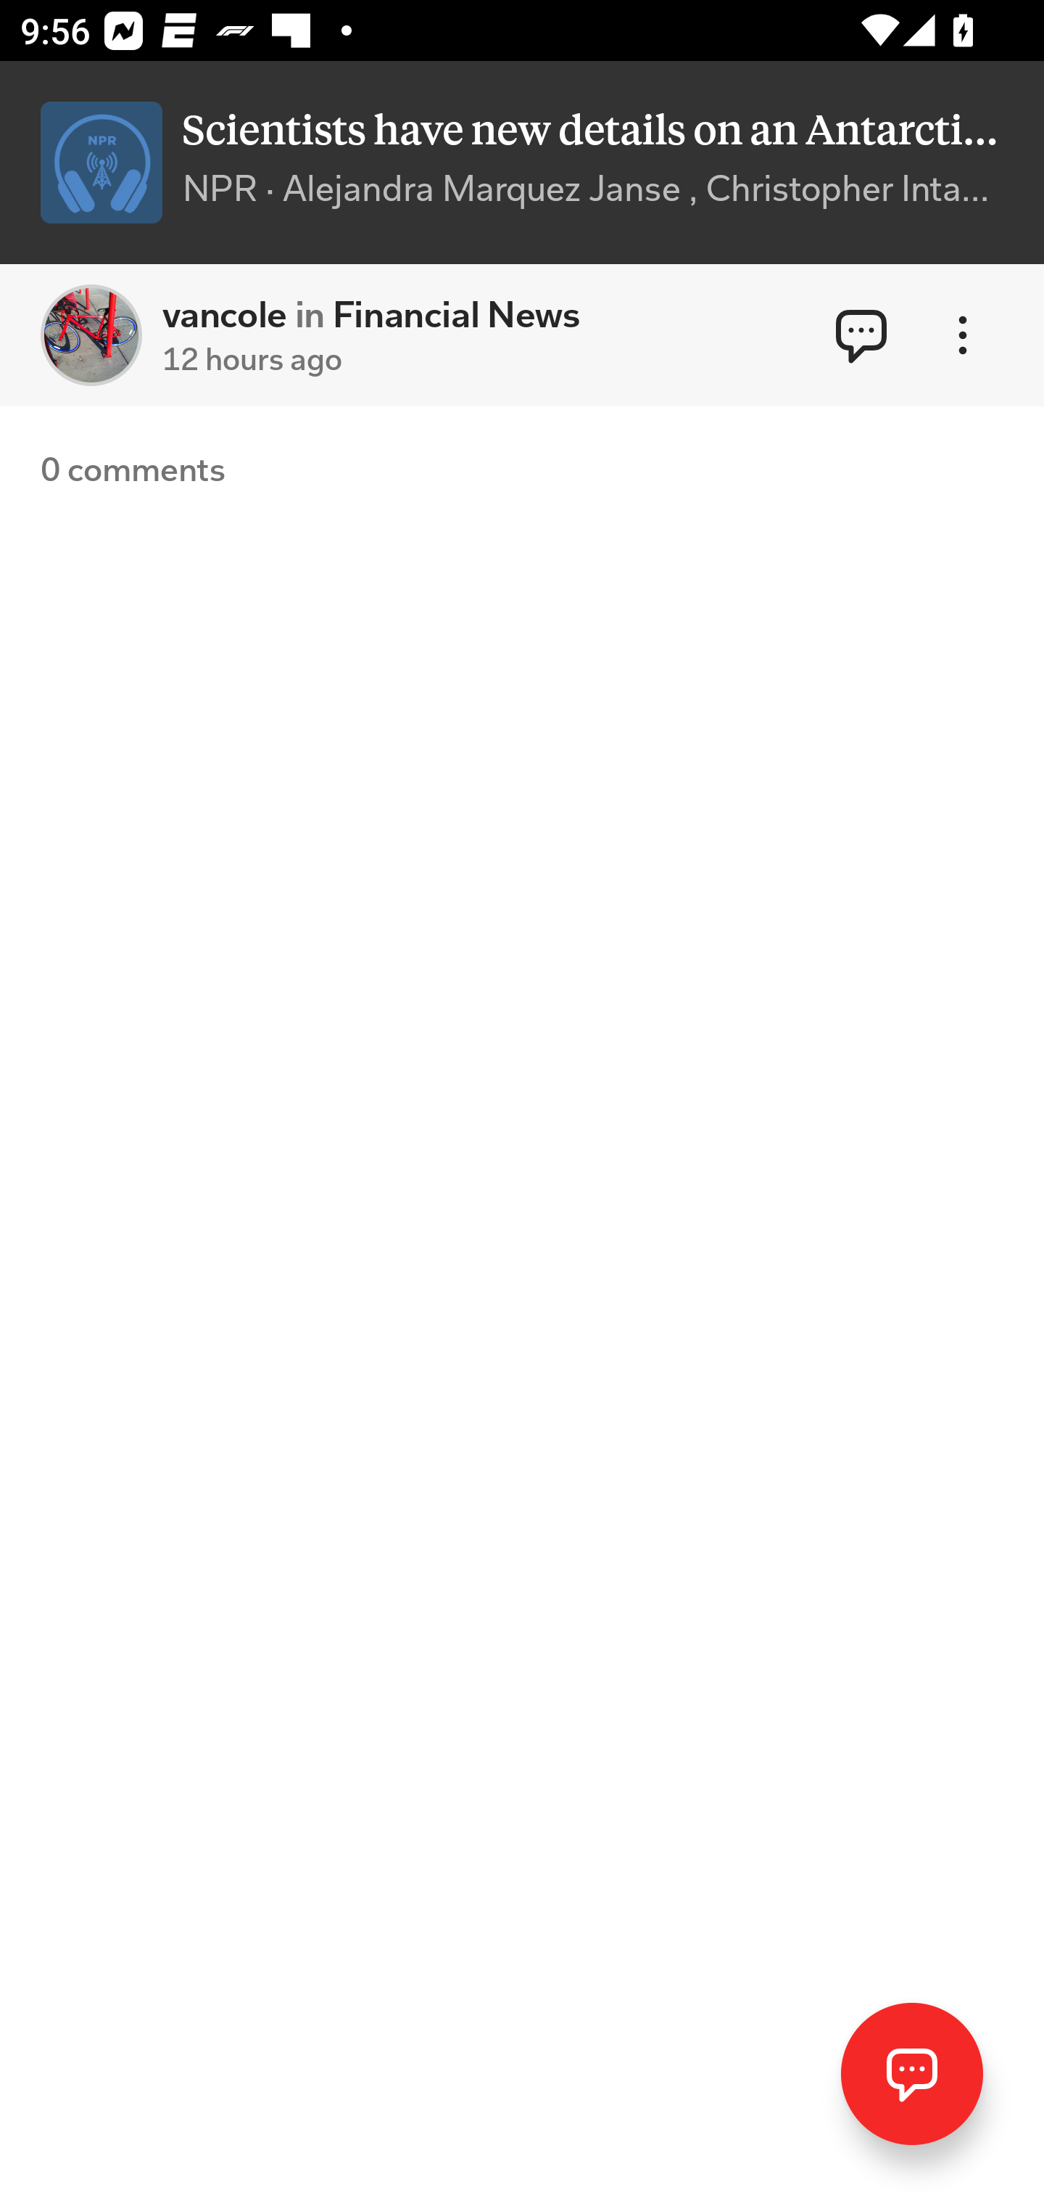 This screenshot has width=1044, height=2206. What do you see at coordinates (91, 335) in the screenshot?
I see `vancole` at bounding box center [91, 335].